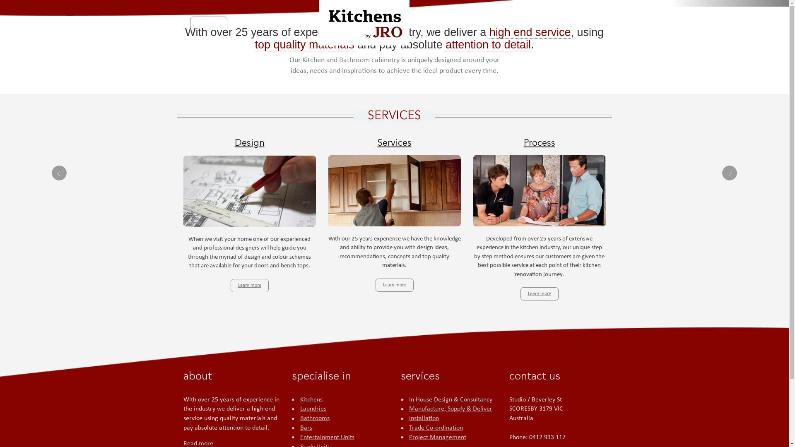 This screenshot has width=795, height=447. Describe the element at coordinates (482, 25) in the screenshot. I see `PROCESS` at that location.